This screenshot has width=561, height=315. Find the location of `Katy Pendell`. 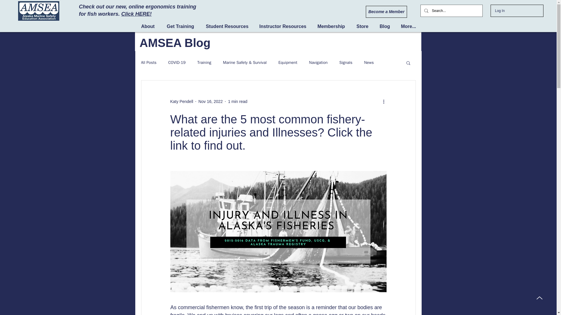

Katy Pendell is located at coordinates (181, 101).